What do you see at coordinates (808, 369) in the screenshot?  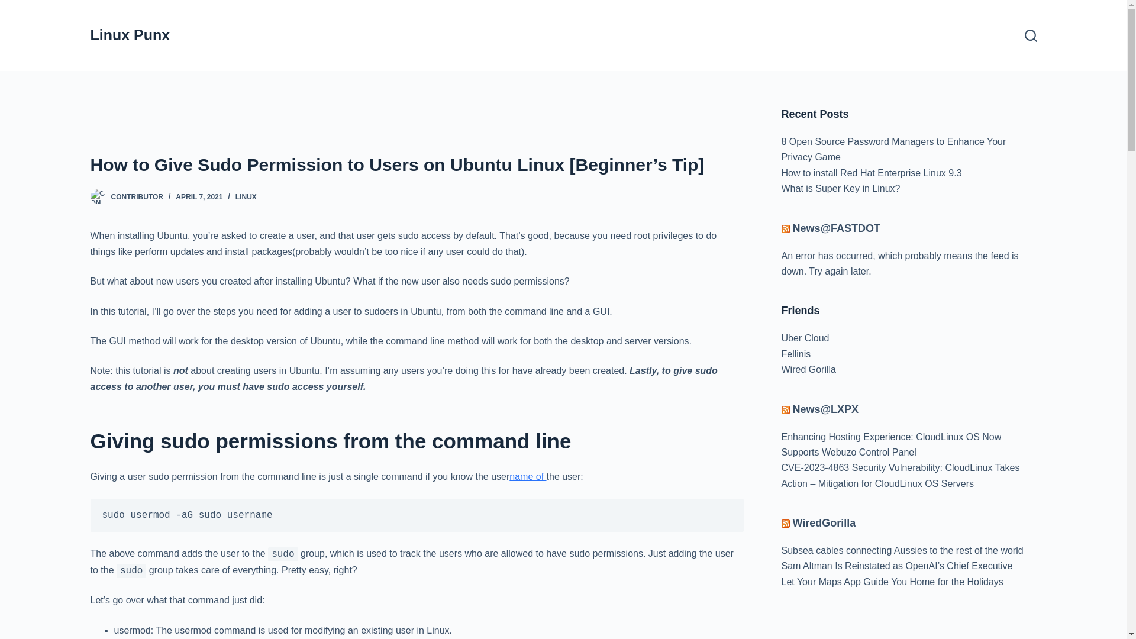 I see `Wired Gorilla` at bounding box center [808, 369].